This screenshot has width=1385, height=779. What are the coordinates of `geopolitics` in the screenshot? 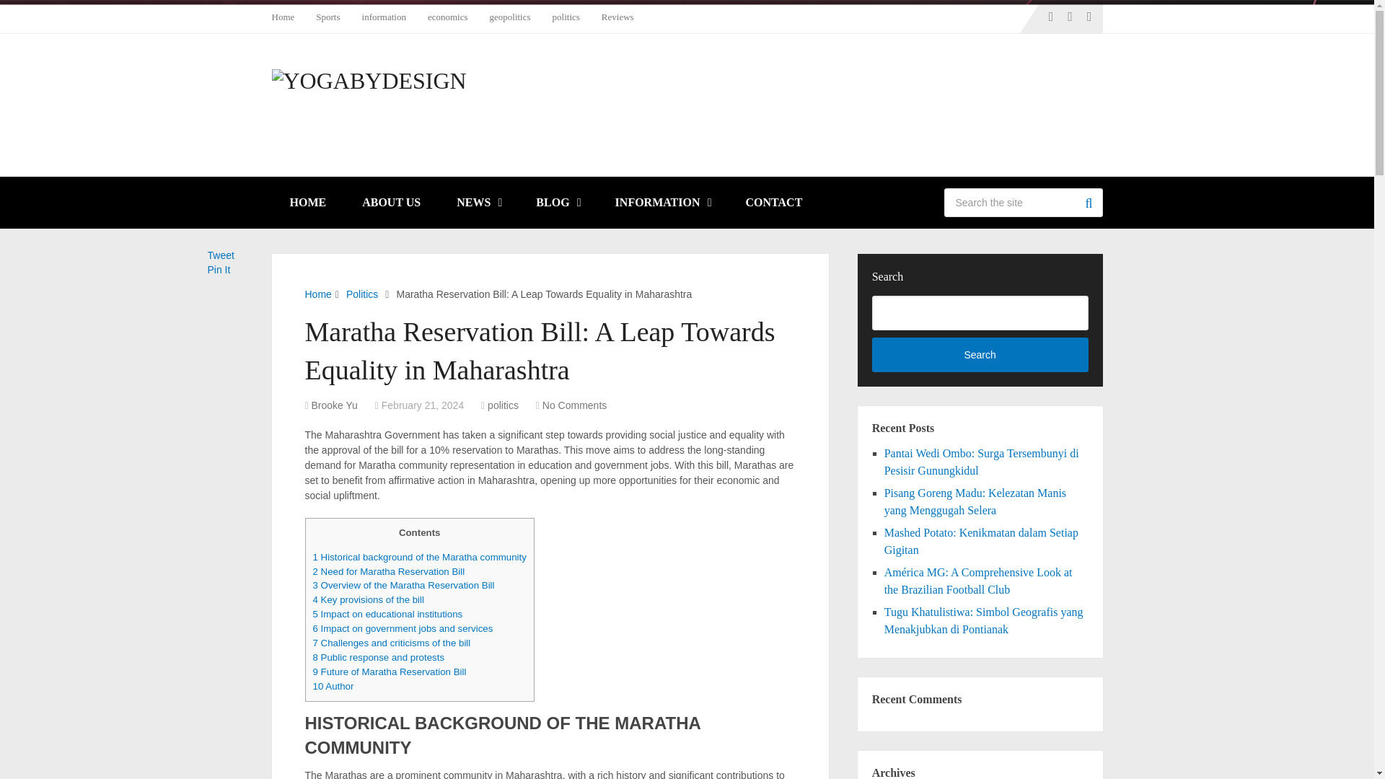 It's located at (510, 17).